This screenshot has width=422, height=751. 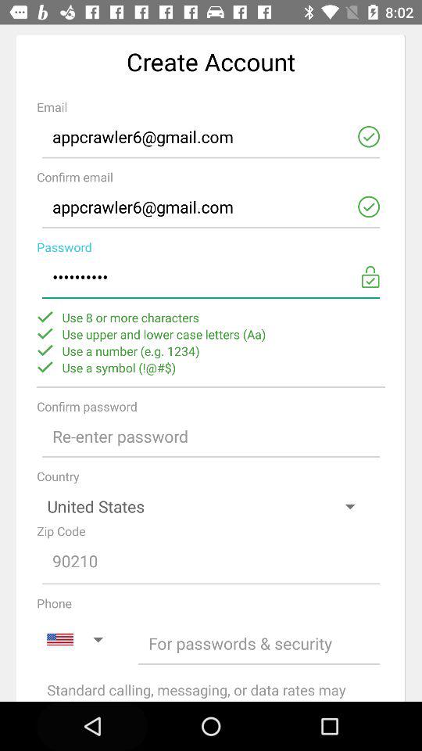 I want to click on confirm password, so click(x=211, y=437).